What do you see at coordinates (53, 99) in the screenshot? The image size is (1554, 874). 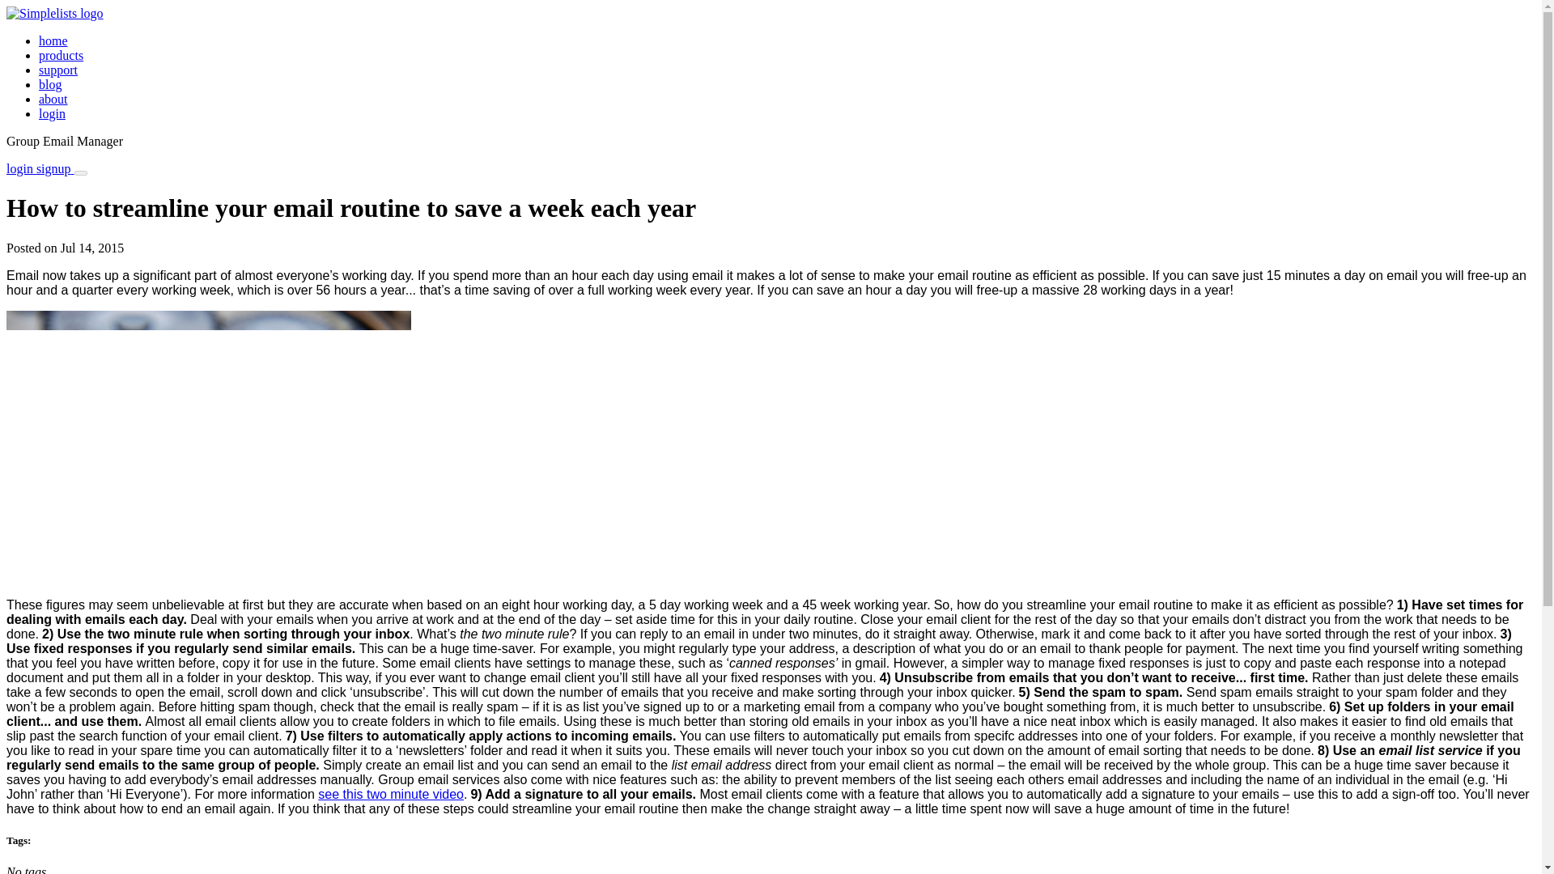 I see `about` at bounding box center [53, 99].